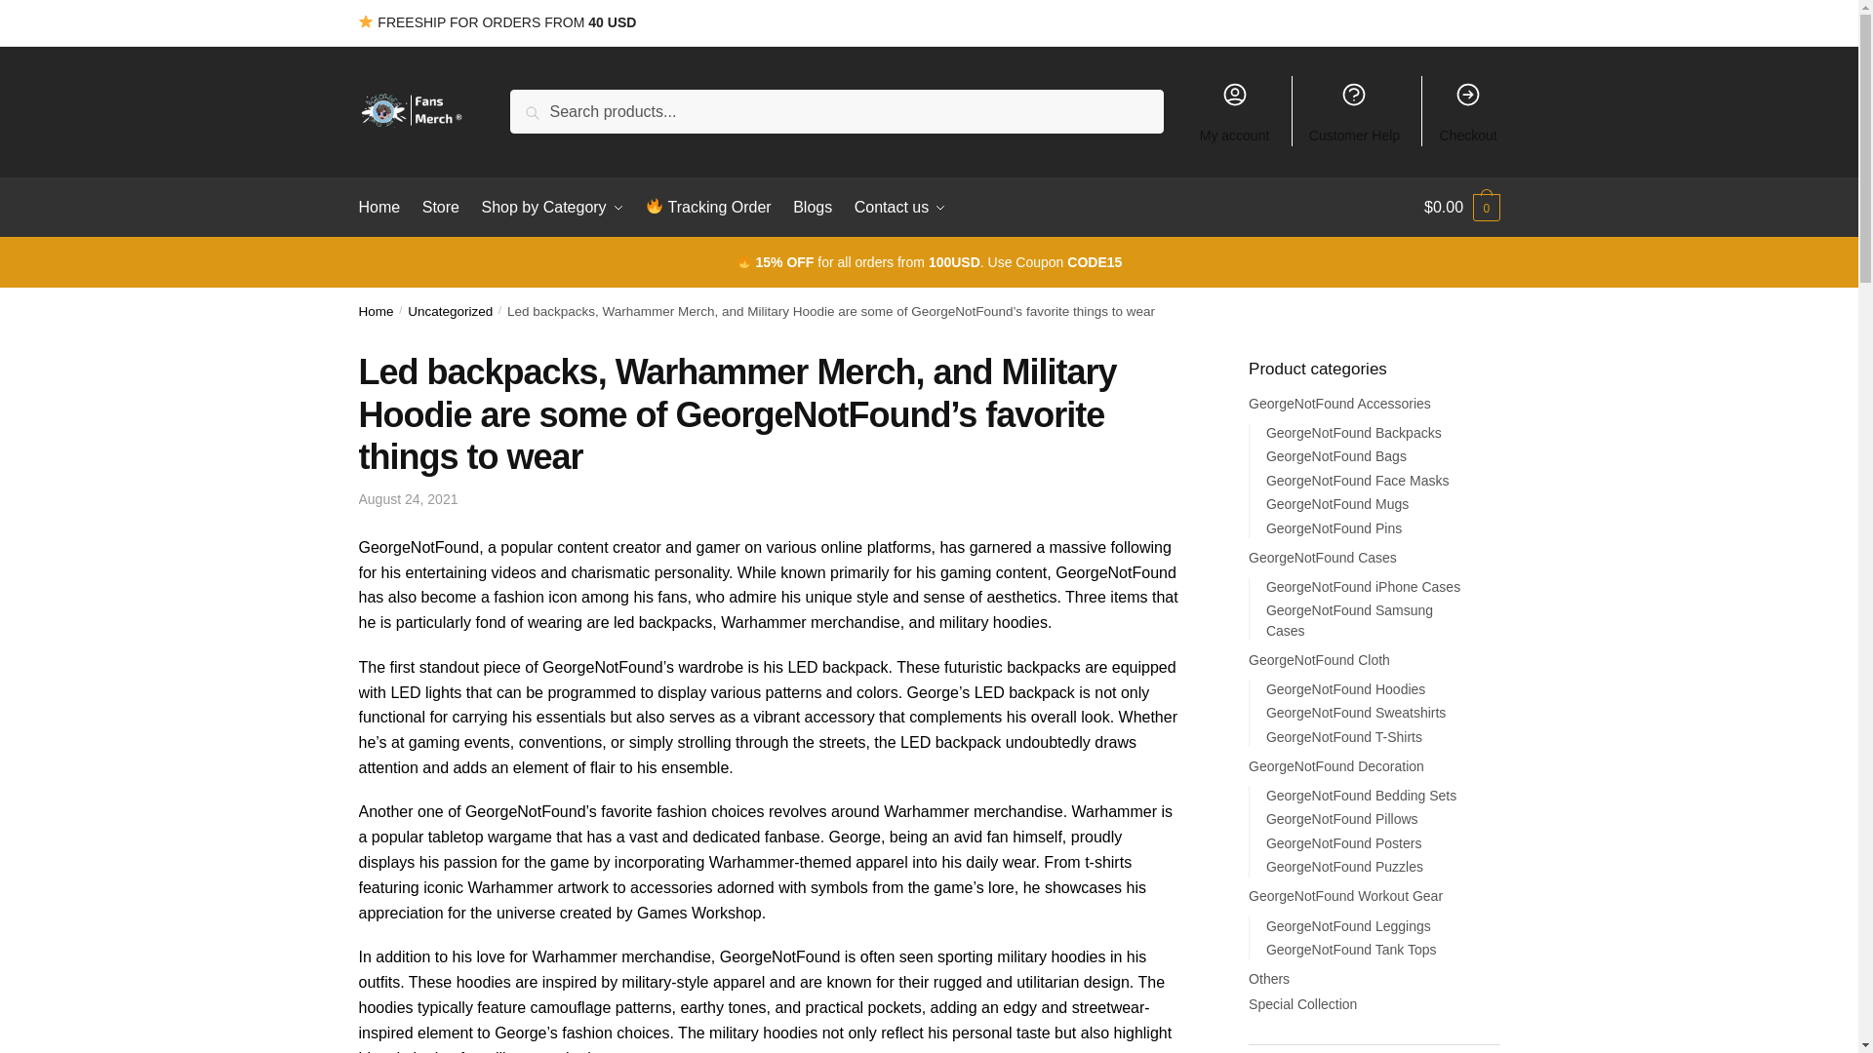  What do you see at coordinates (1234, 111) in the screenshot?
I see `My account` at bounding box center [1234, 111].